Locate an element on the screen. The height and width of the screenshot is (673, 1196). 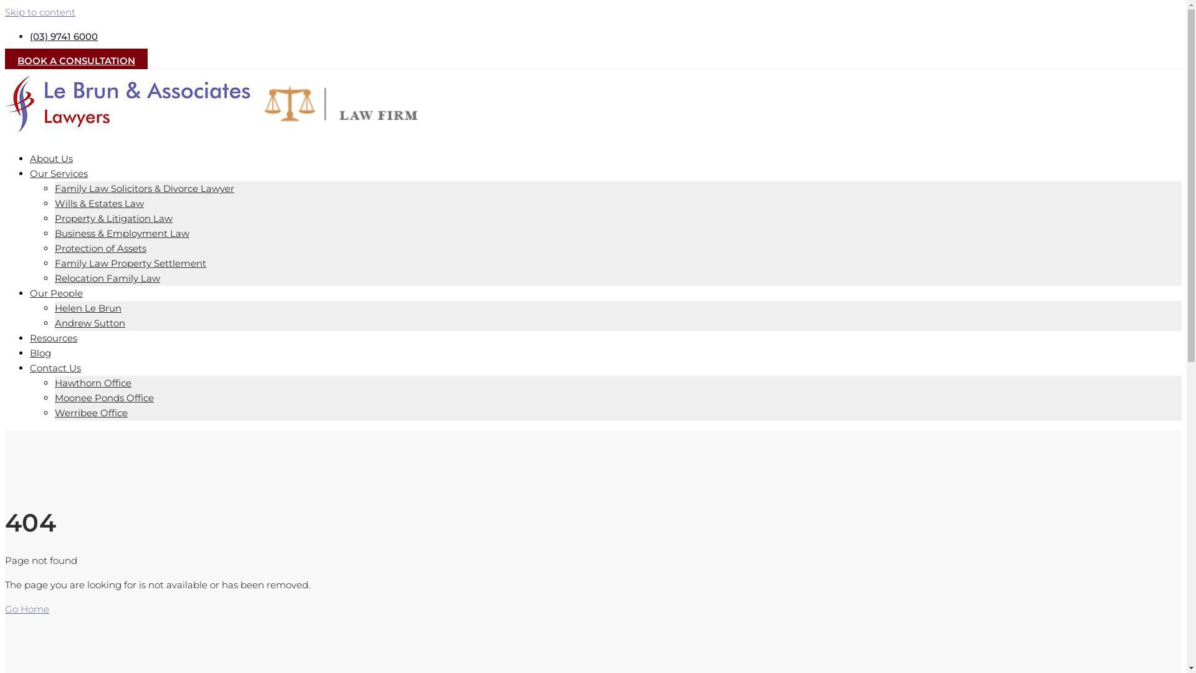
Helen Le Brun is located at coordinates (88, 308).